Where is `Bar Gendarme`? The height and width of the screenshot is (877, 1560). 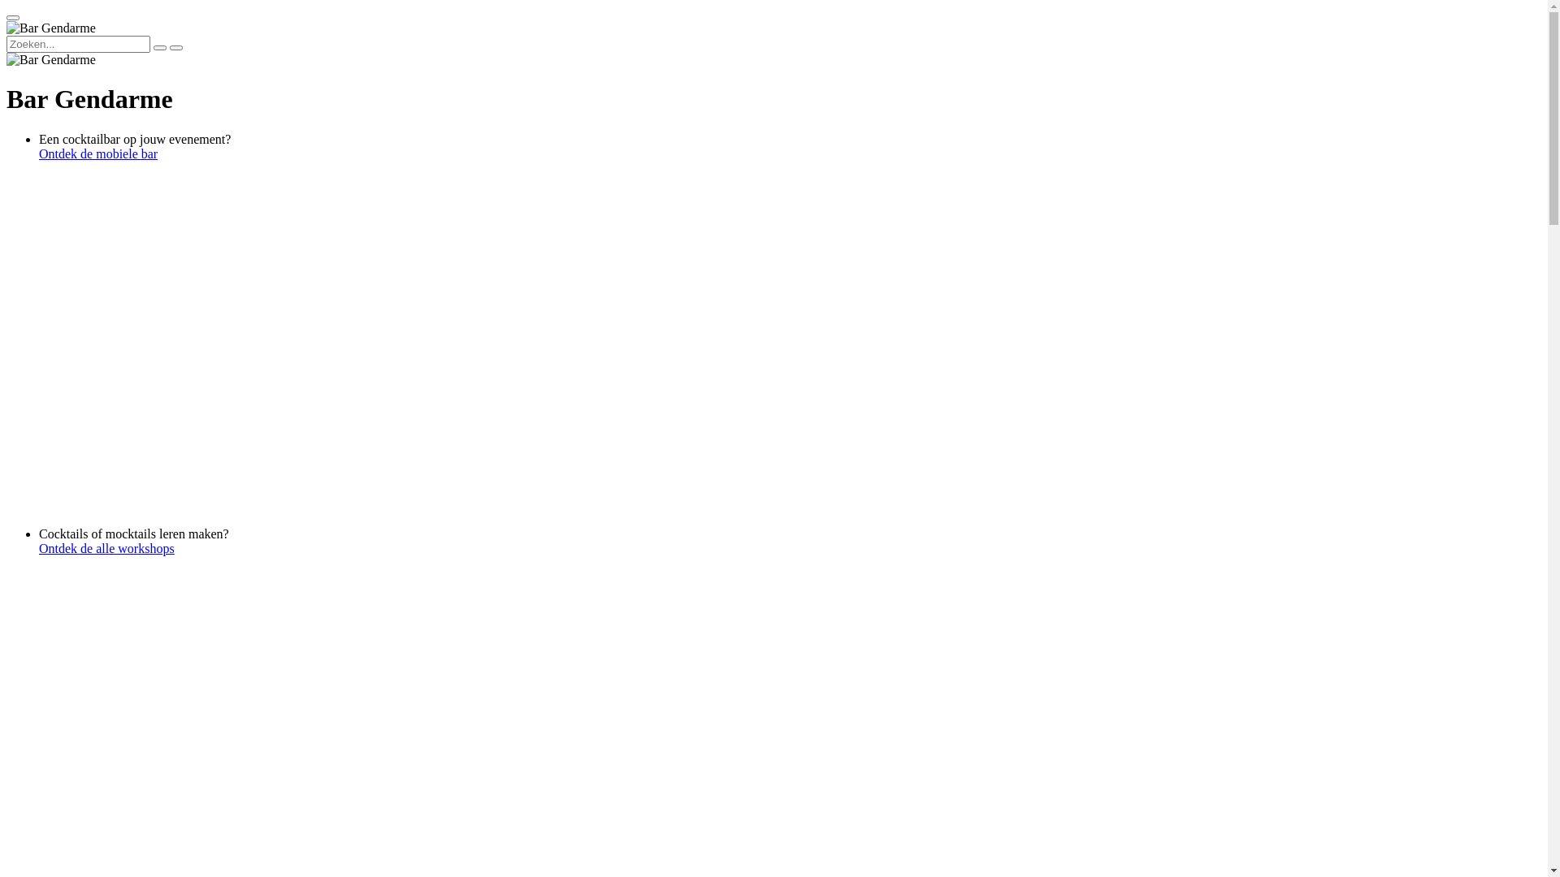 Bar Gendarme is located at coordinates (51, 28).